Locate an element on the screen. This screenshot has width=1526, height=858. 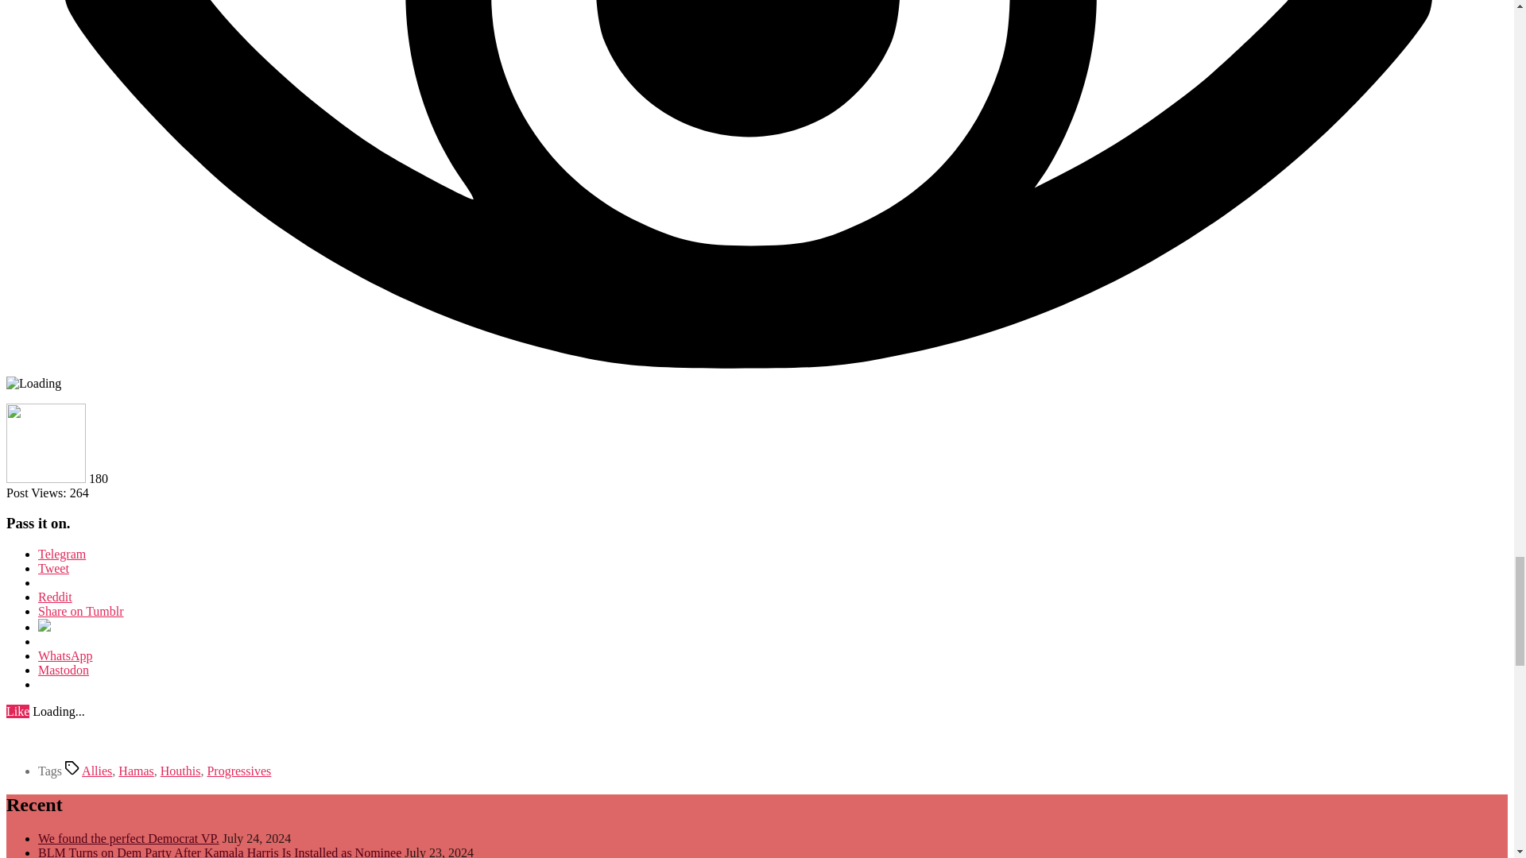
Click to share on Telegram is located at coordinates (62, 555).